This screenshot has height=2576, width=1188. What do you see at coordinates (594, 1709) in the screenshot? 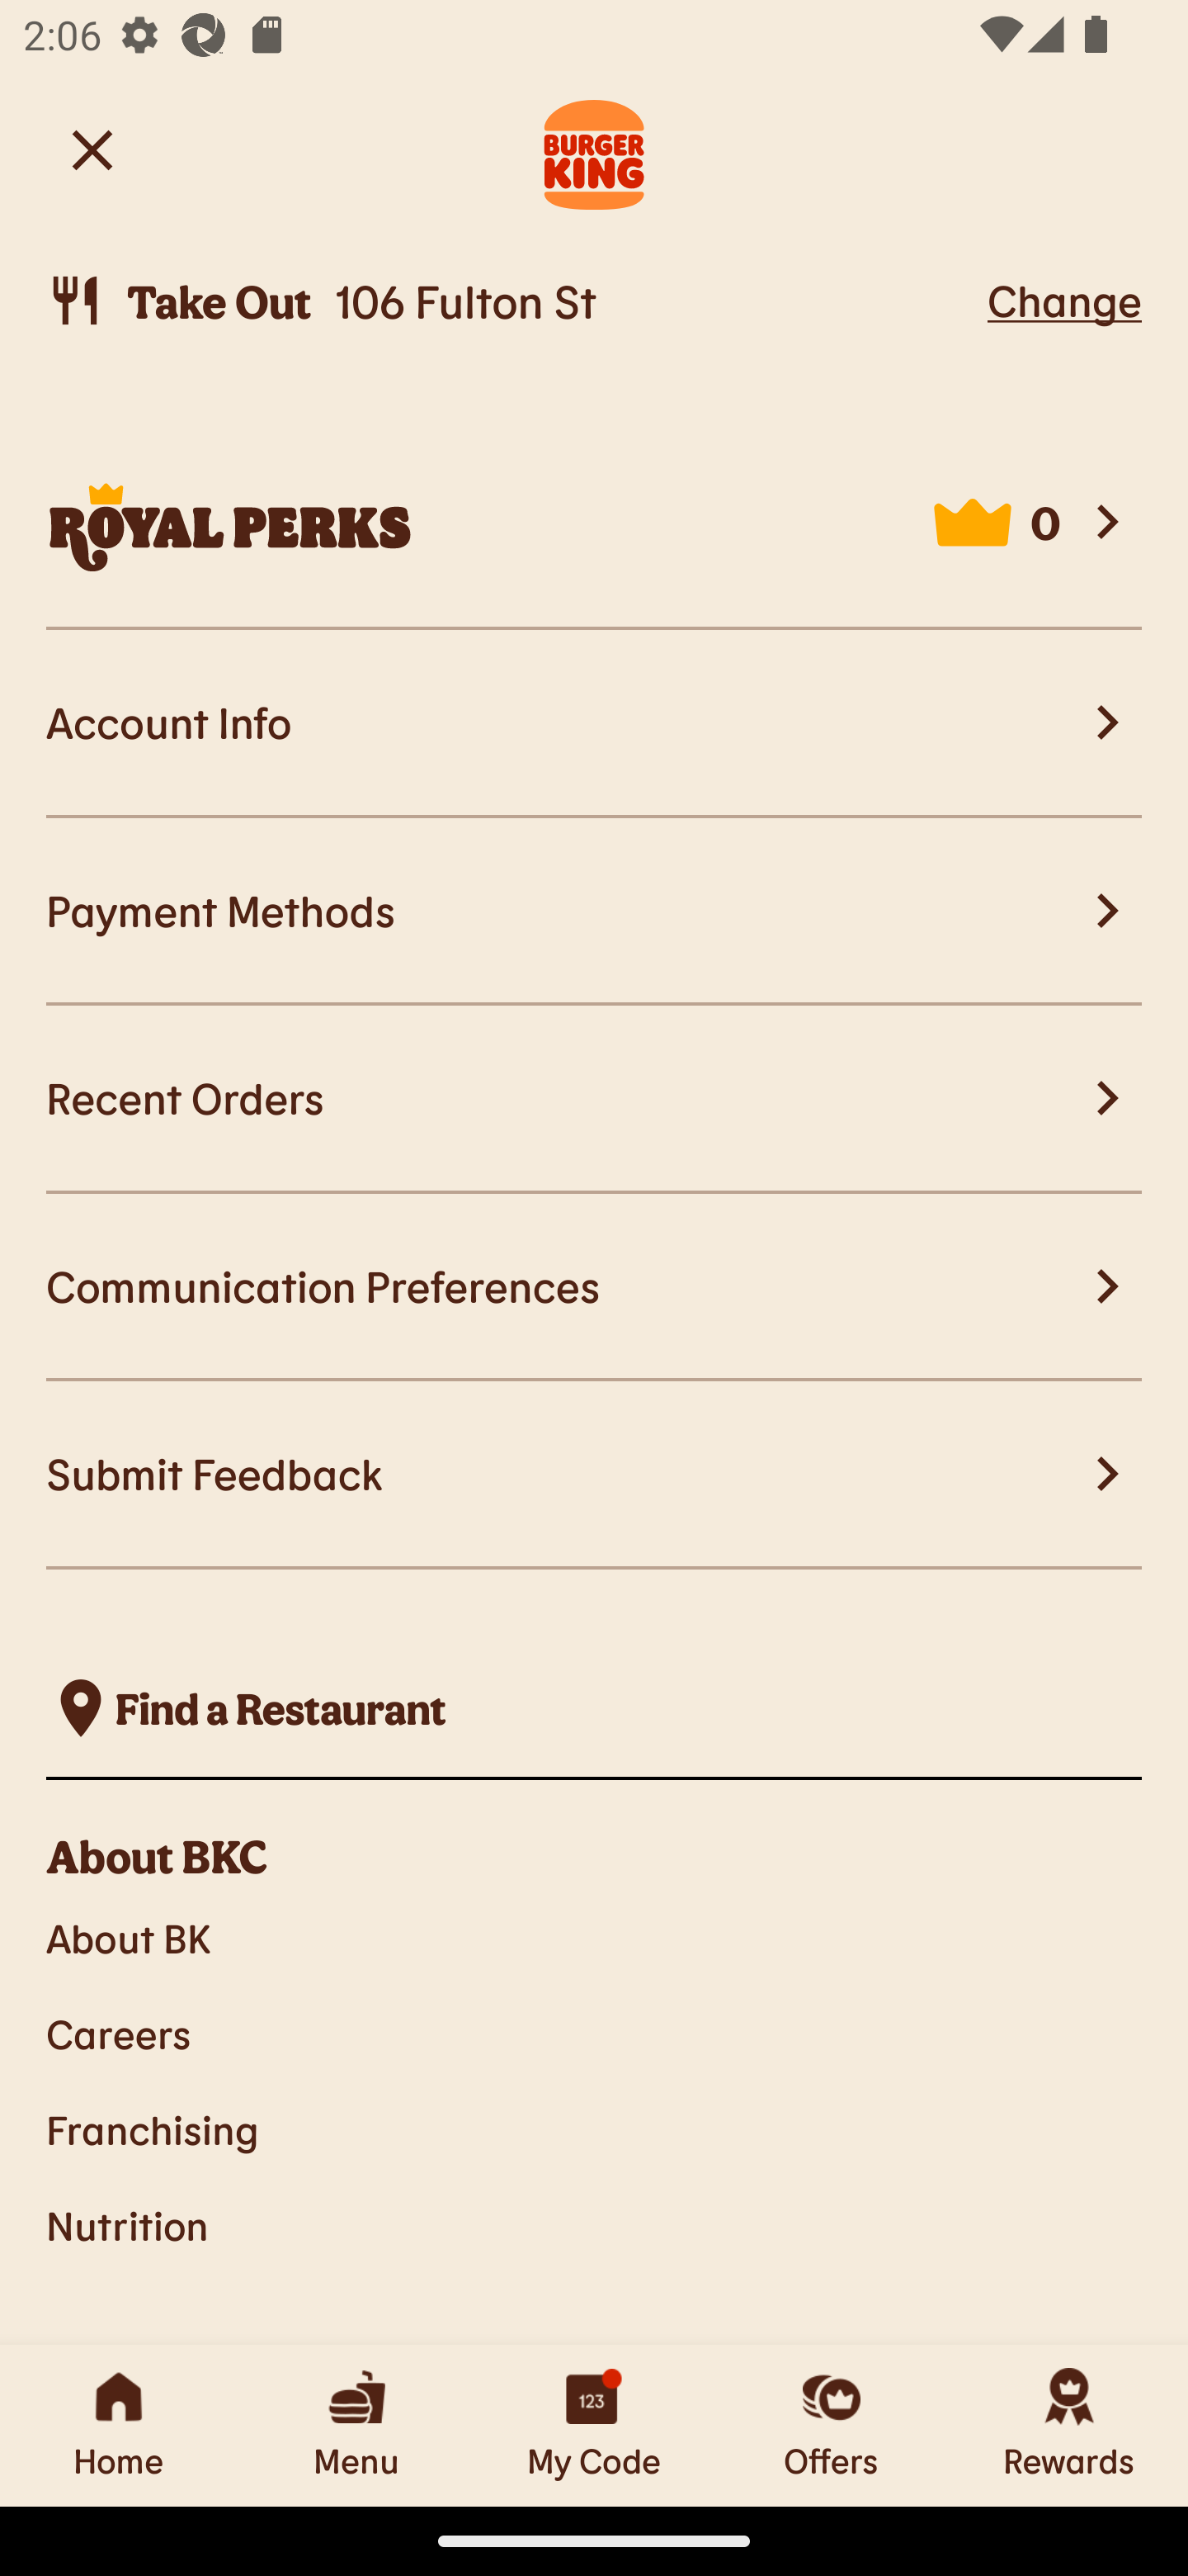
I see `, Find a Restaurant  Find a Restaurant` at bounding box center [594, 1709].